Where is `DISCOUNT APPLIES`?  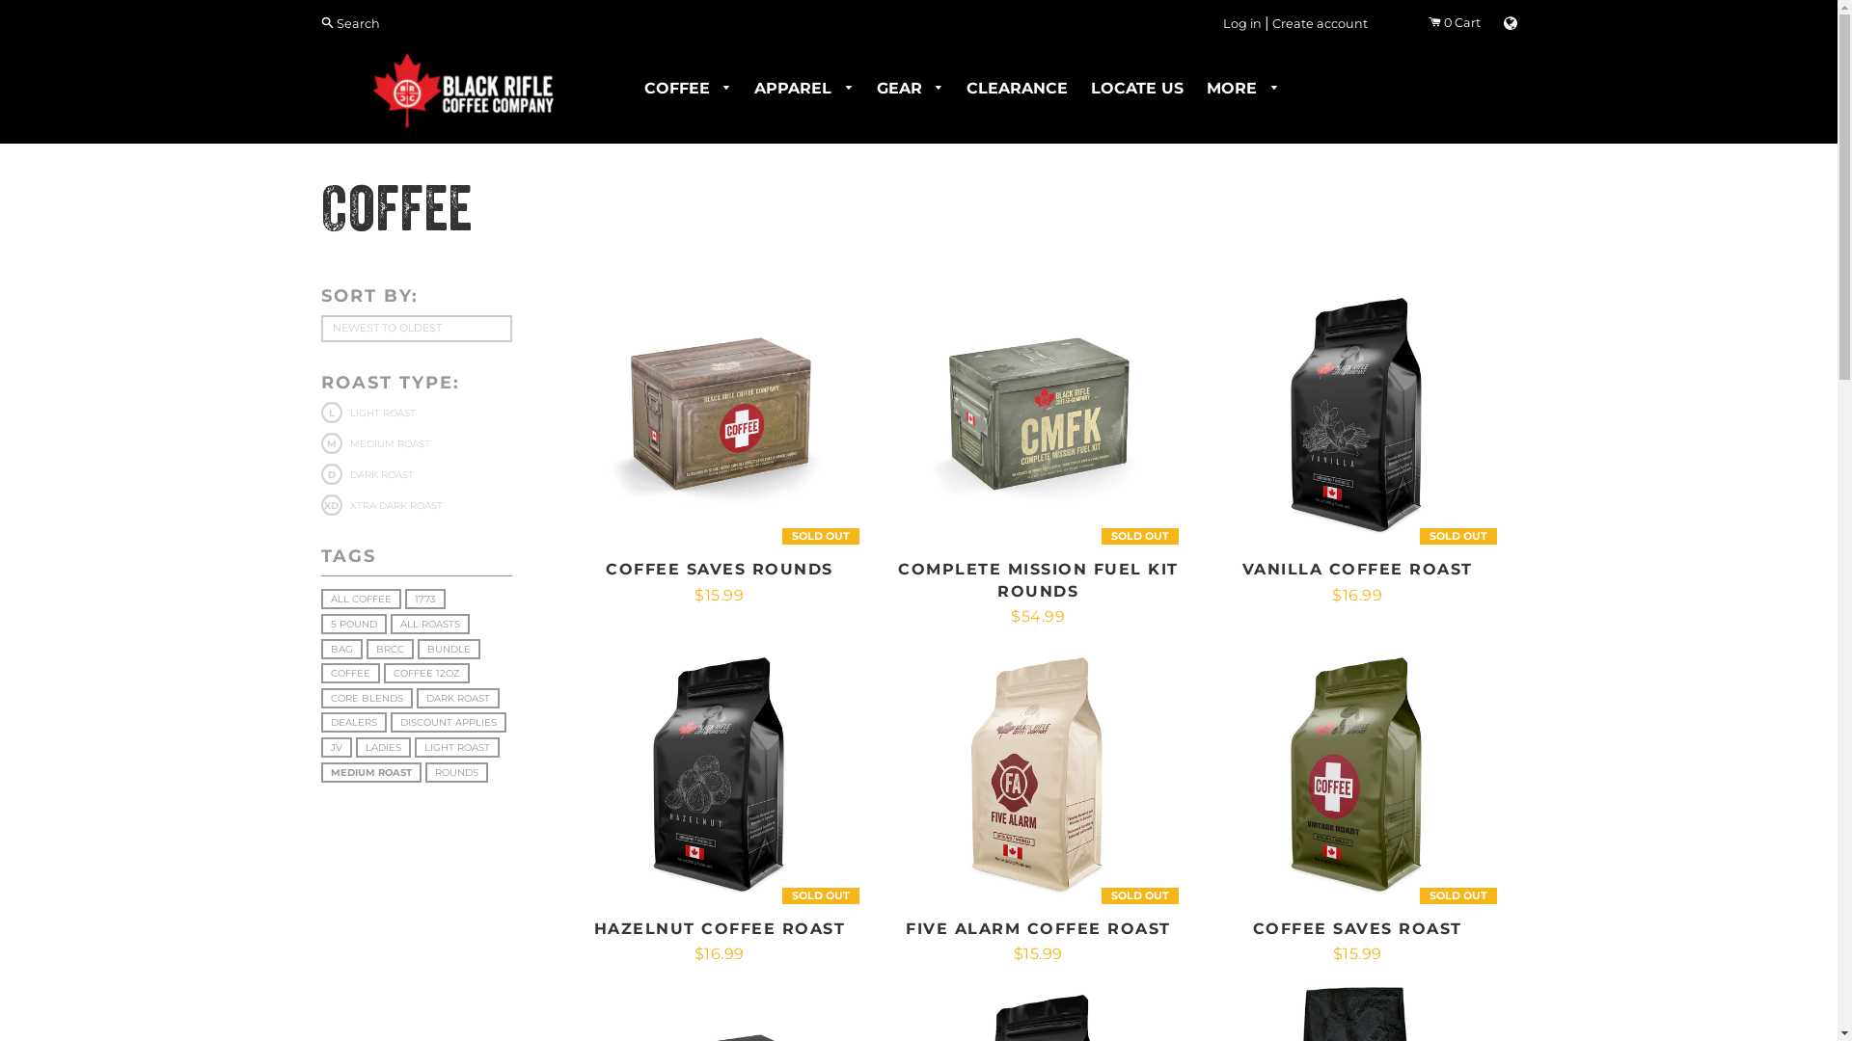
DISCOUNT APPLIES is located at coordinates (448, 723).